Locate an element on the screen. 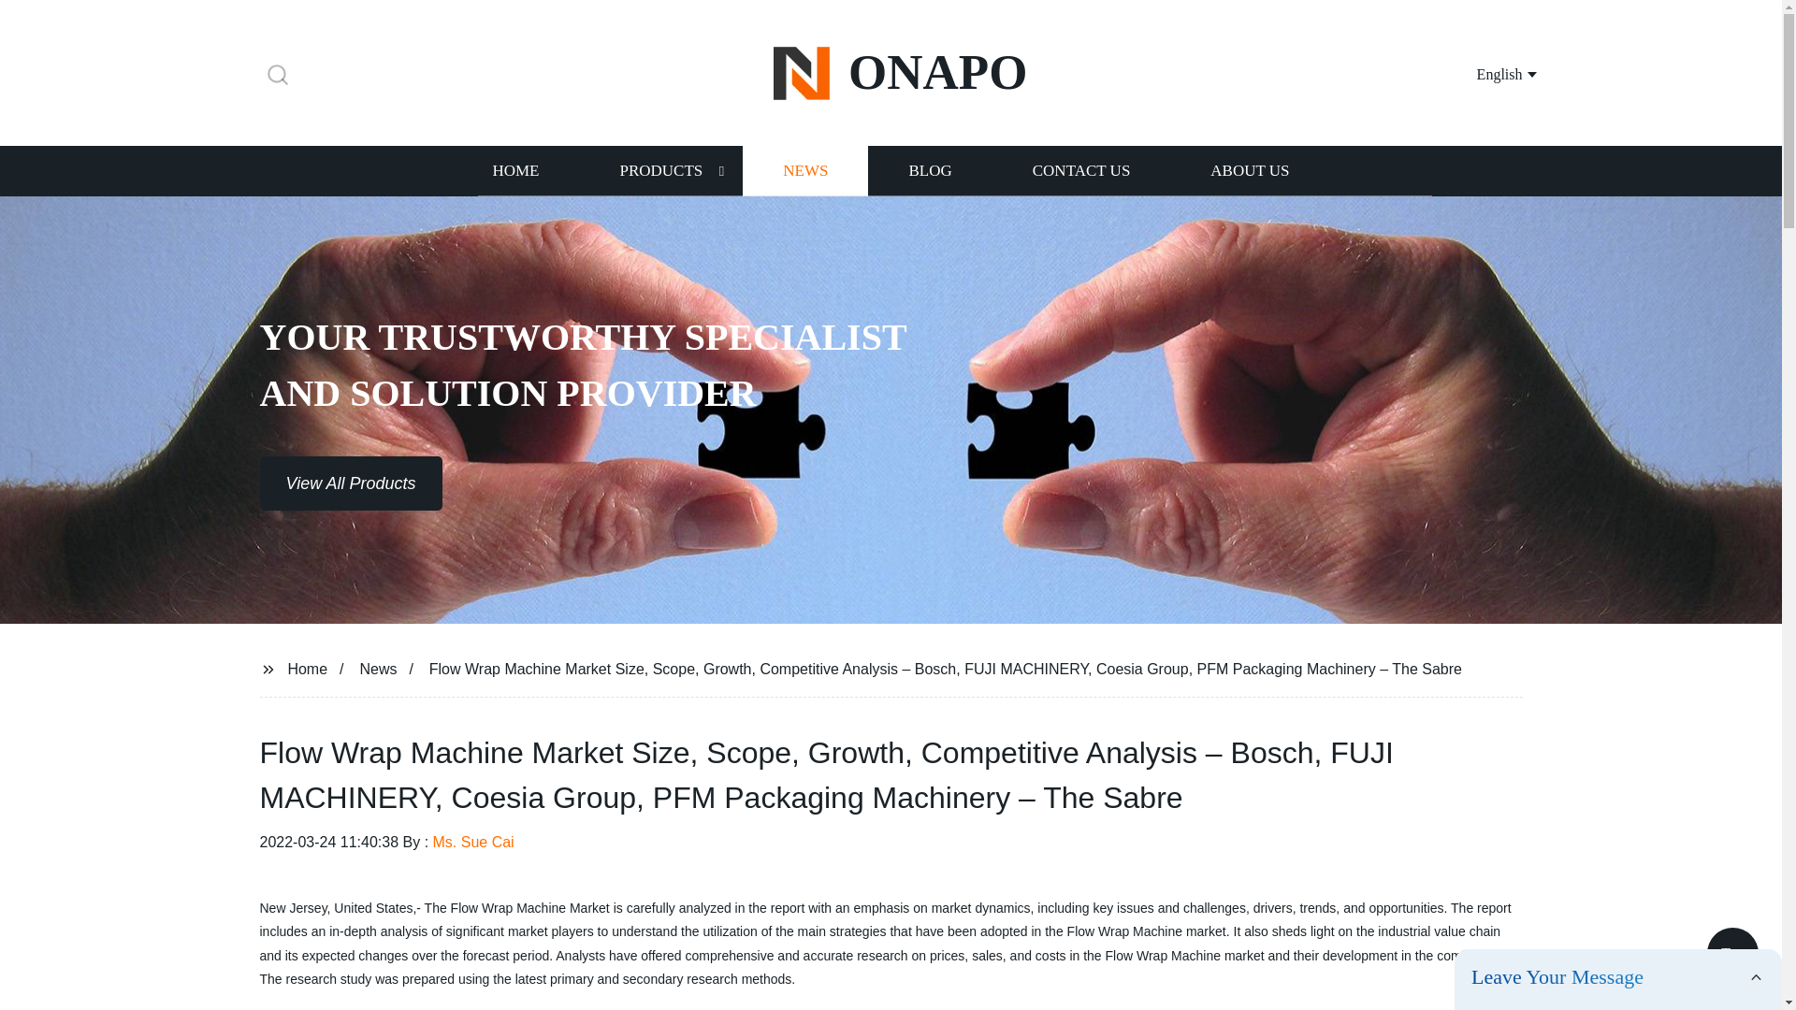 The width and height of the screenshot is (1796, 1010). News is located at coordinates (378, 668).